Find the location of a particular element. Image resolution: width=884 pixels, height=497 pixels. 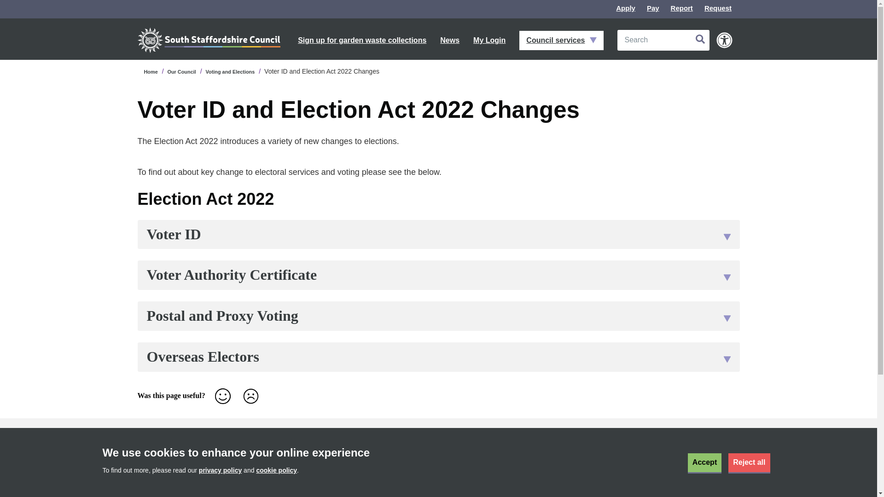

Skip to main content is located at coordinates (7, 7).